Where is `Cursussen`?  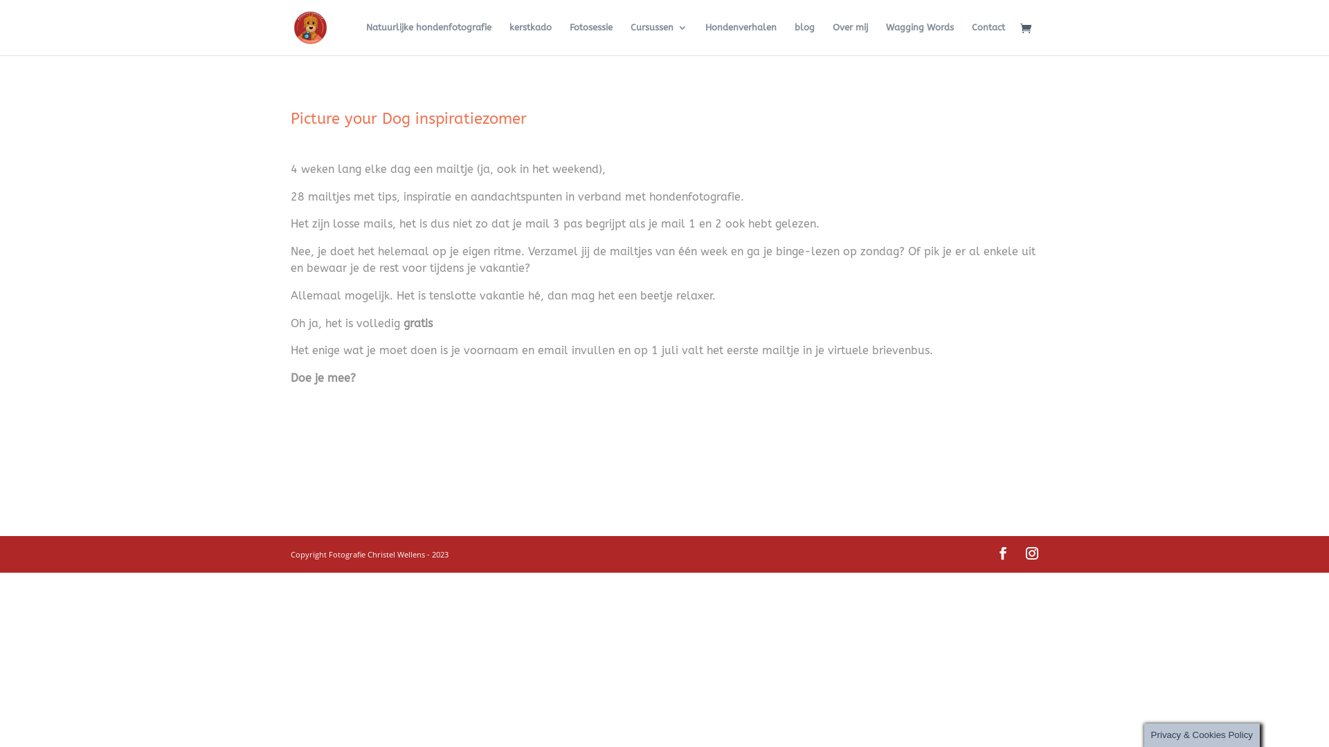
Cursussen is located at coordinates (659, 39).